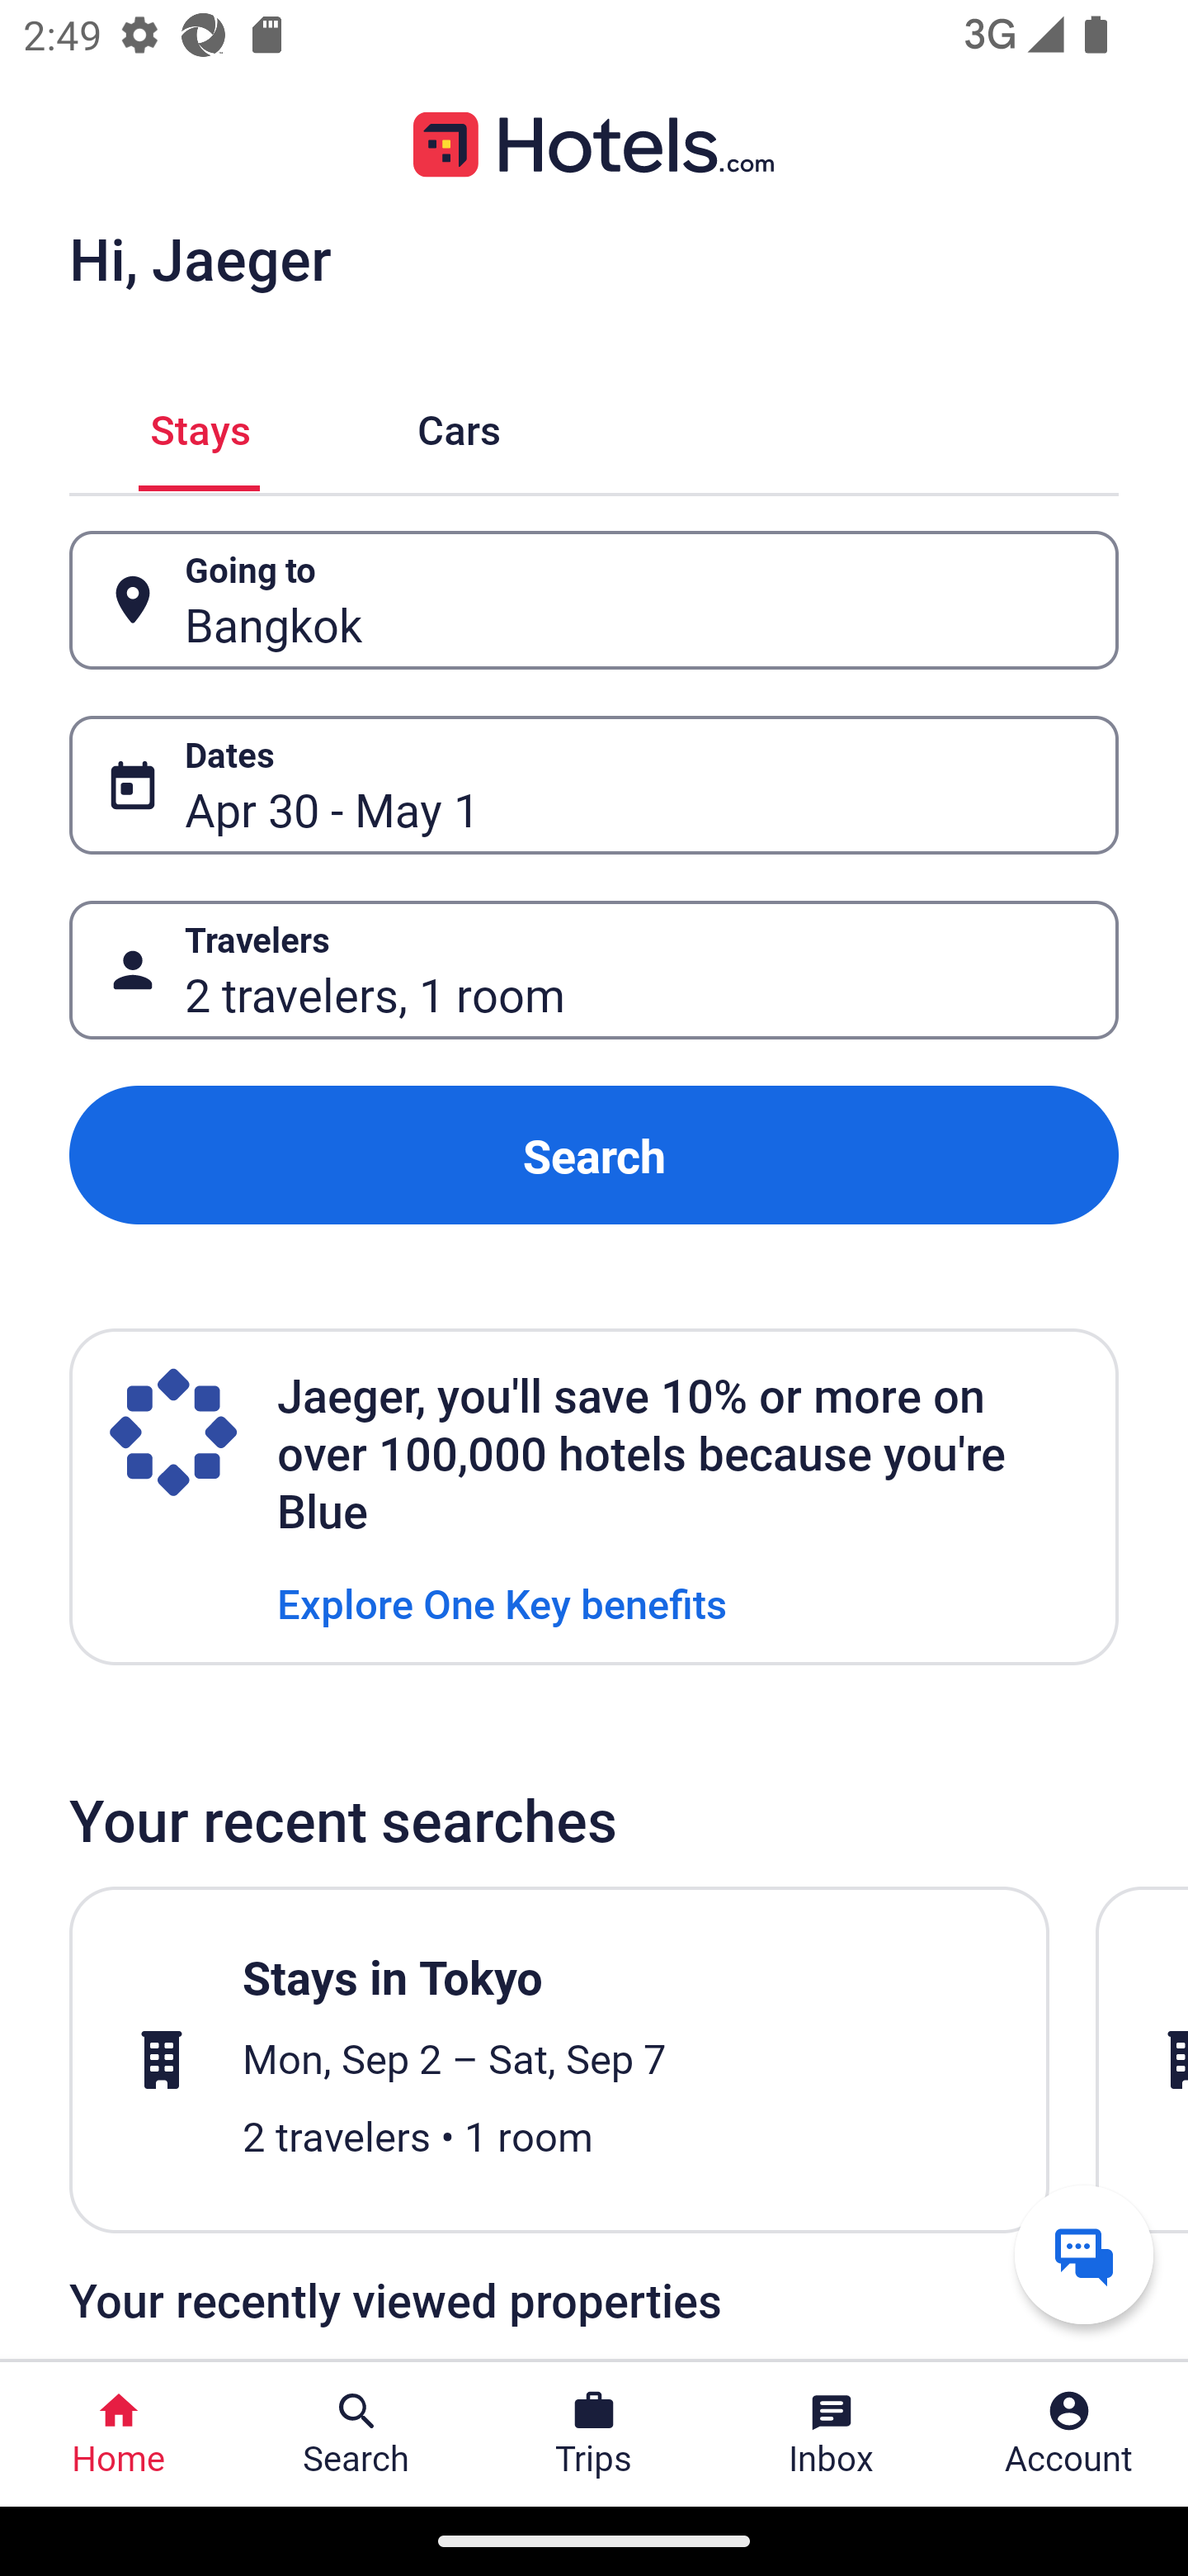  I want to click on Search, so click(594, 1154).